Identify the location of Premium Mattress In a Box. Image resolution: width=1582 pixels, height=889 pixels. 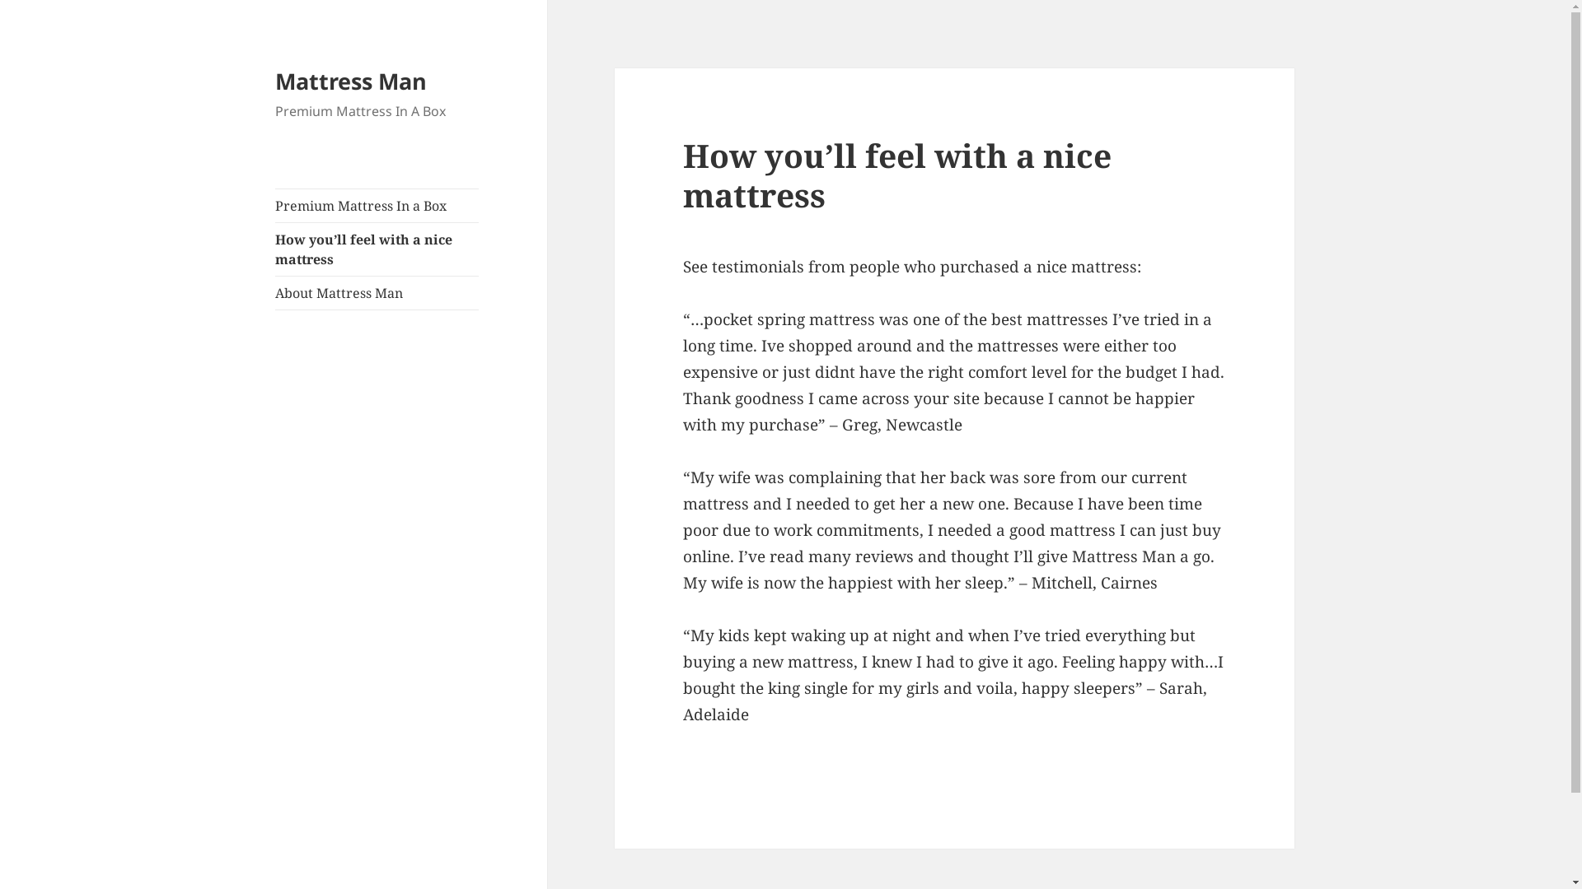
(377, 206).